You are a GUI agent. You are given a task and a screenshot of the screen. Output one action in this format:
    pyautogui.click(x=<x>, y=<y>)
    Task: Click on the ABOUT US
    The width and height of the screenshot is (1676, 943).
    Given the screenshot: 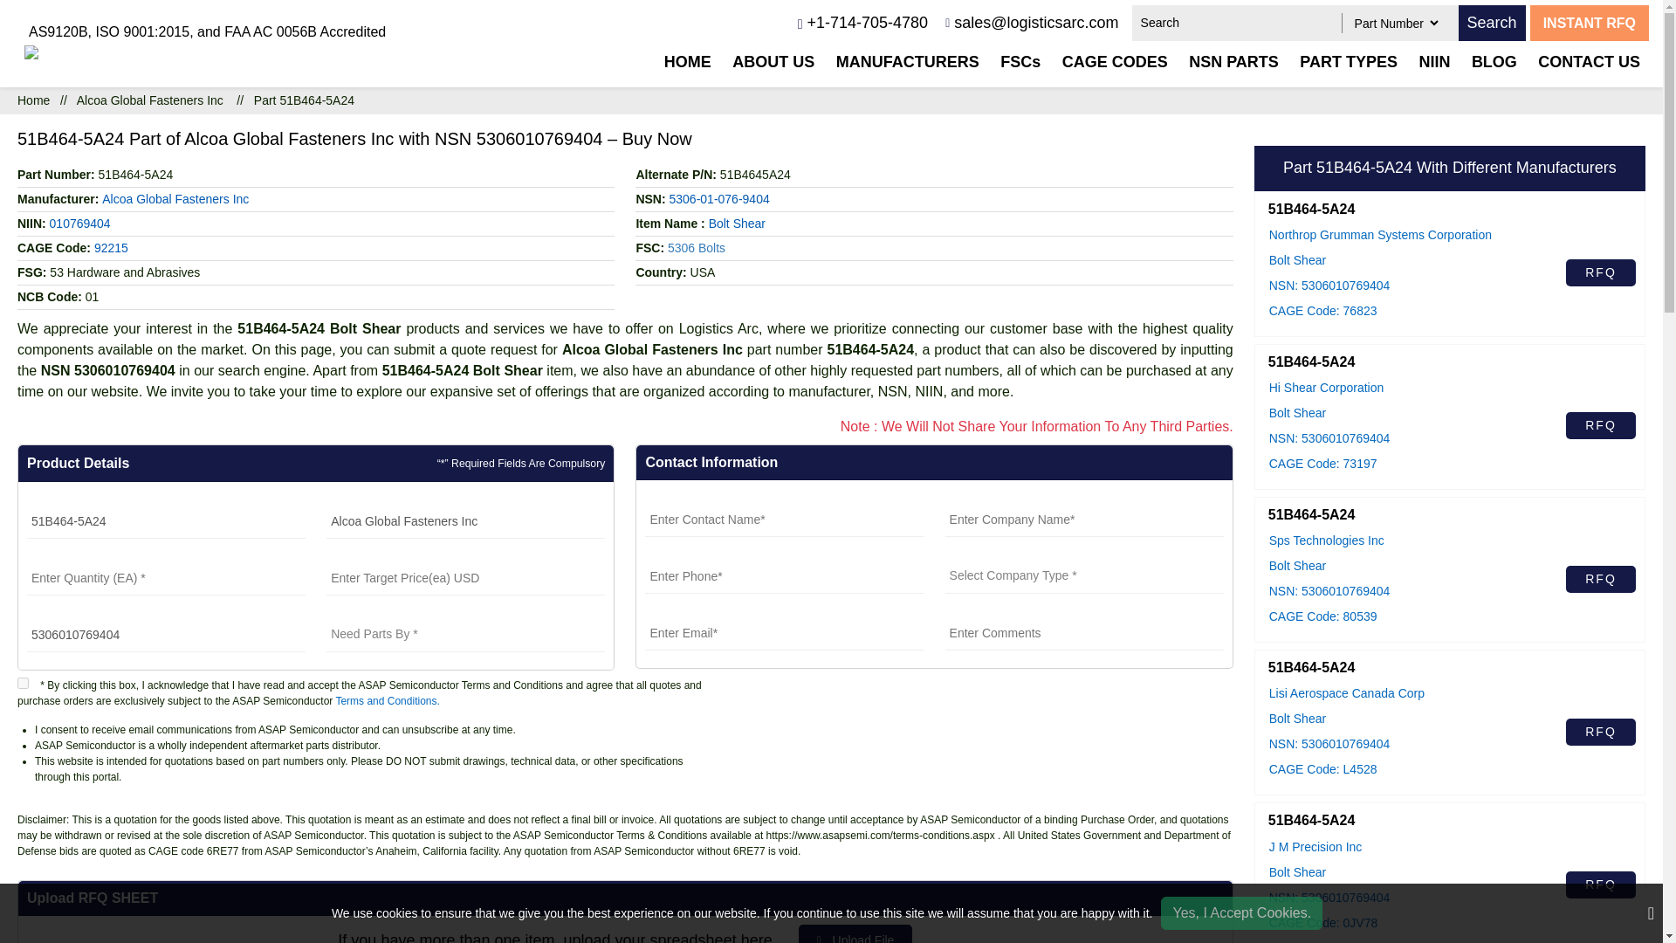 What is the action you would take?
    pyautogui.click(x=773, y=62)
    